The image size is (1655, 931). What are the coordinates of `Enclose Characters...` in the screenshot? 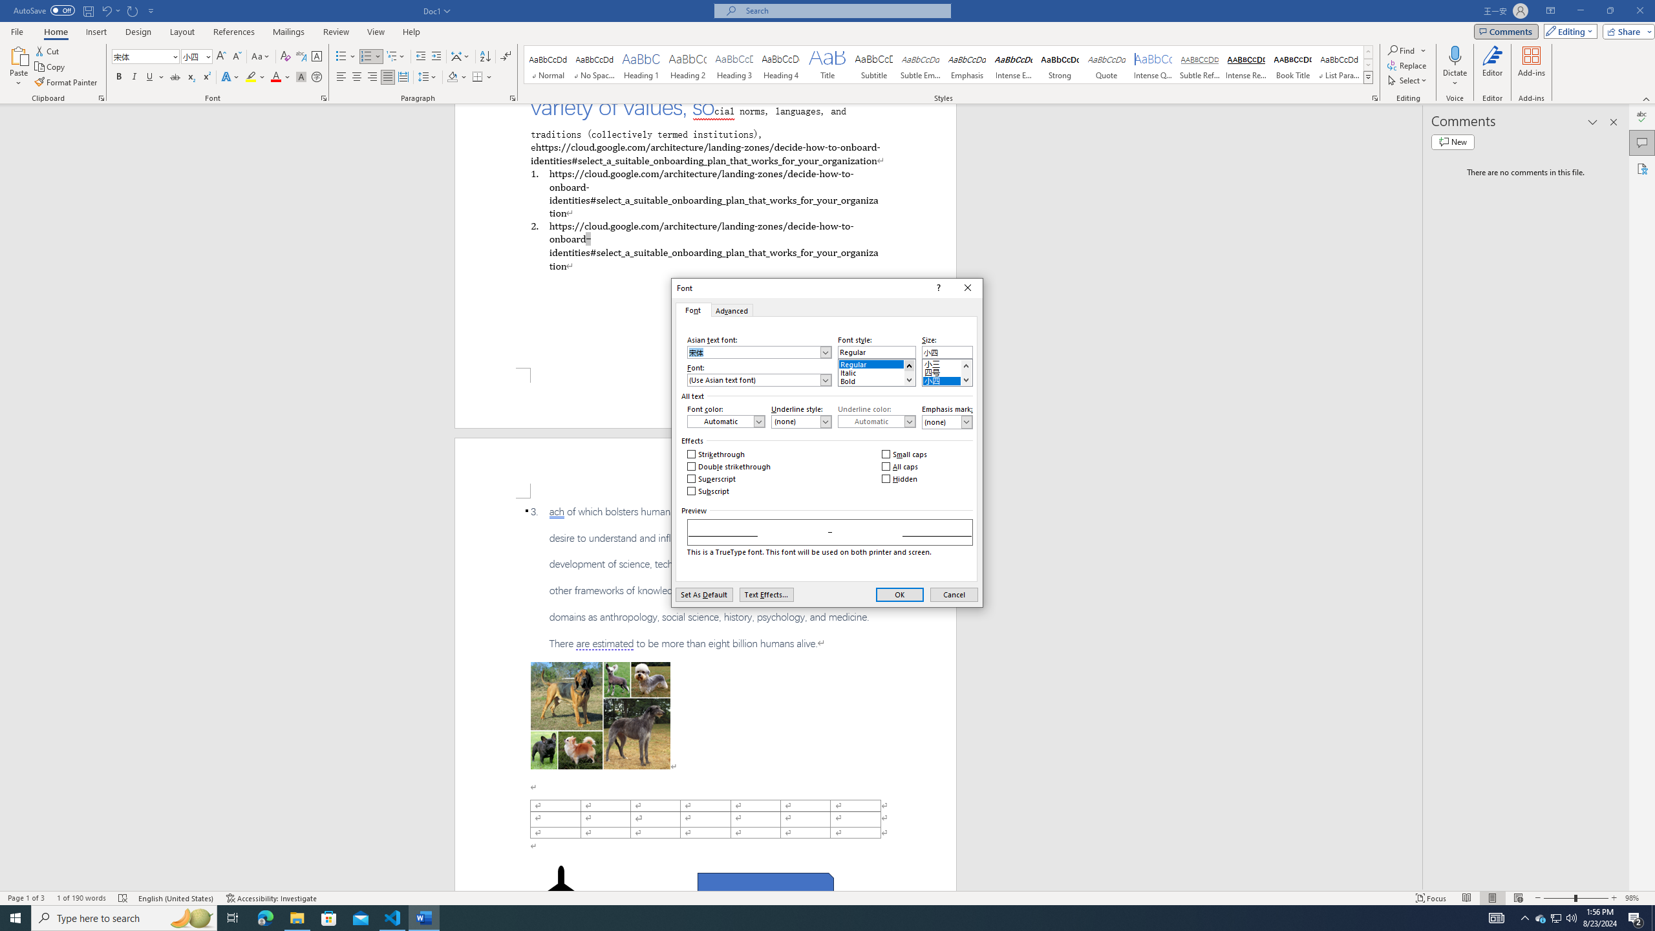 It's located at (317, 78).